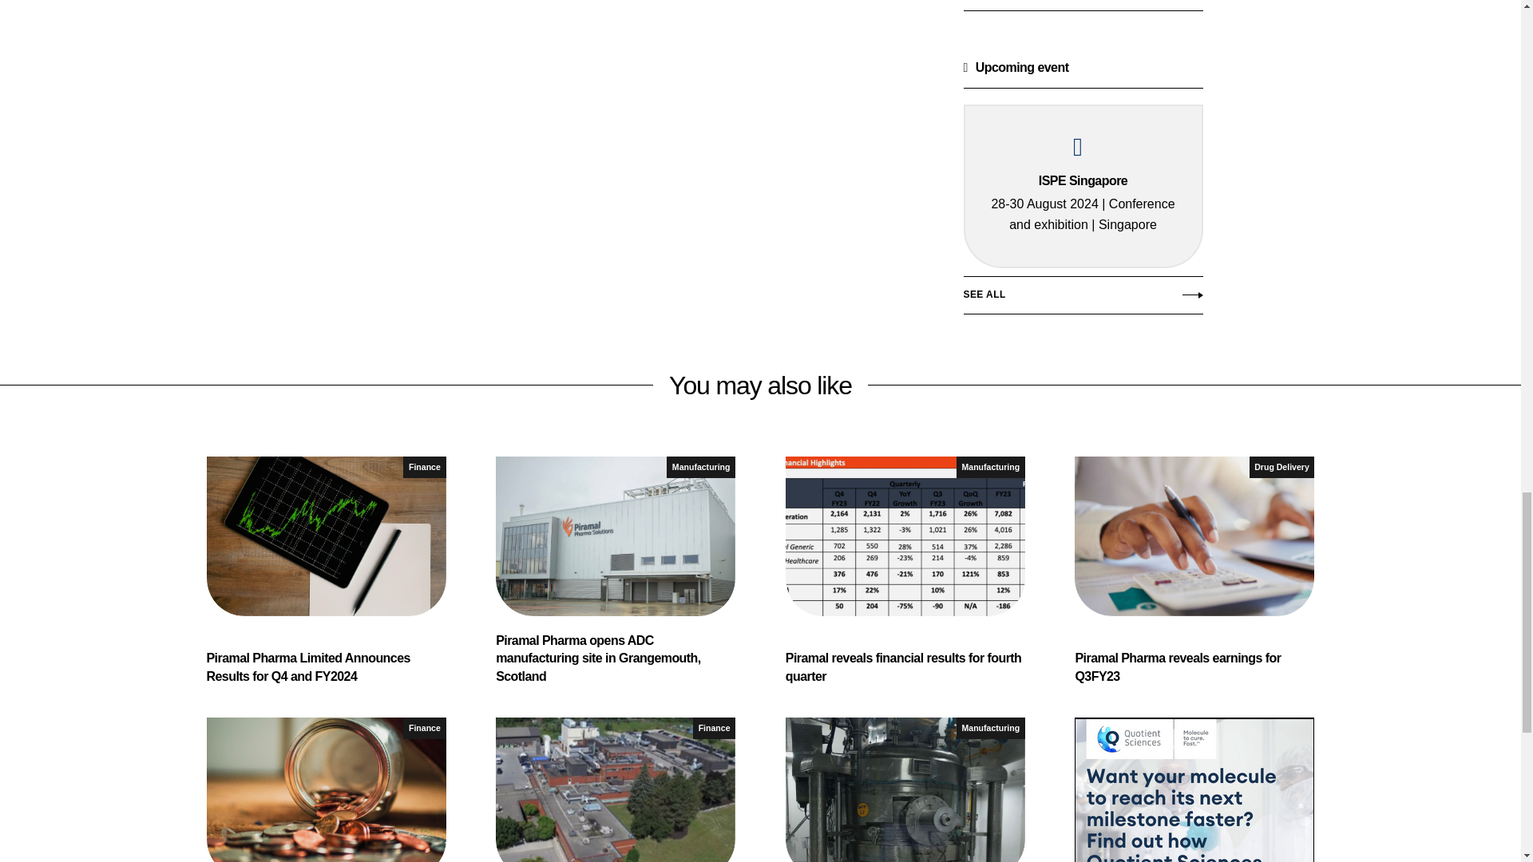 This screenshot has width=1533, height=862. Describe the element at coordinates (1082, 299) in the screenshot. I see `SEE ALL` at that location.